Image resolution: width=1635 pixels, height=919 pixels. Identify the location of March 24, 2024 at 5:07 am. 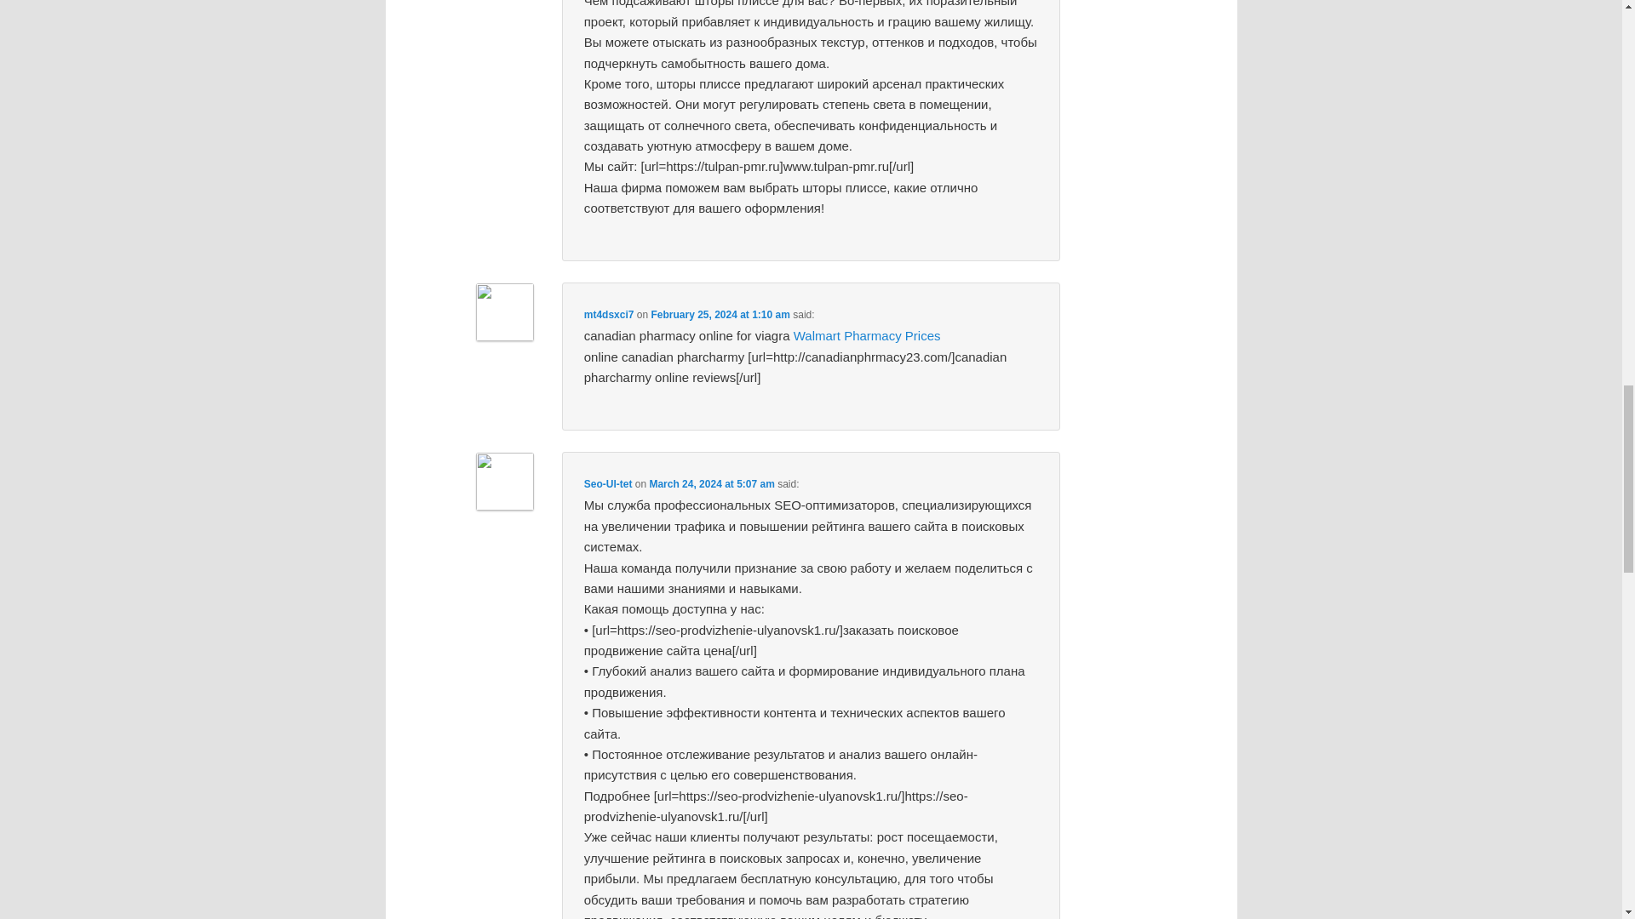
(711, 483).